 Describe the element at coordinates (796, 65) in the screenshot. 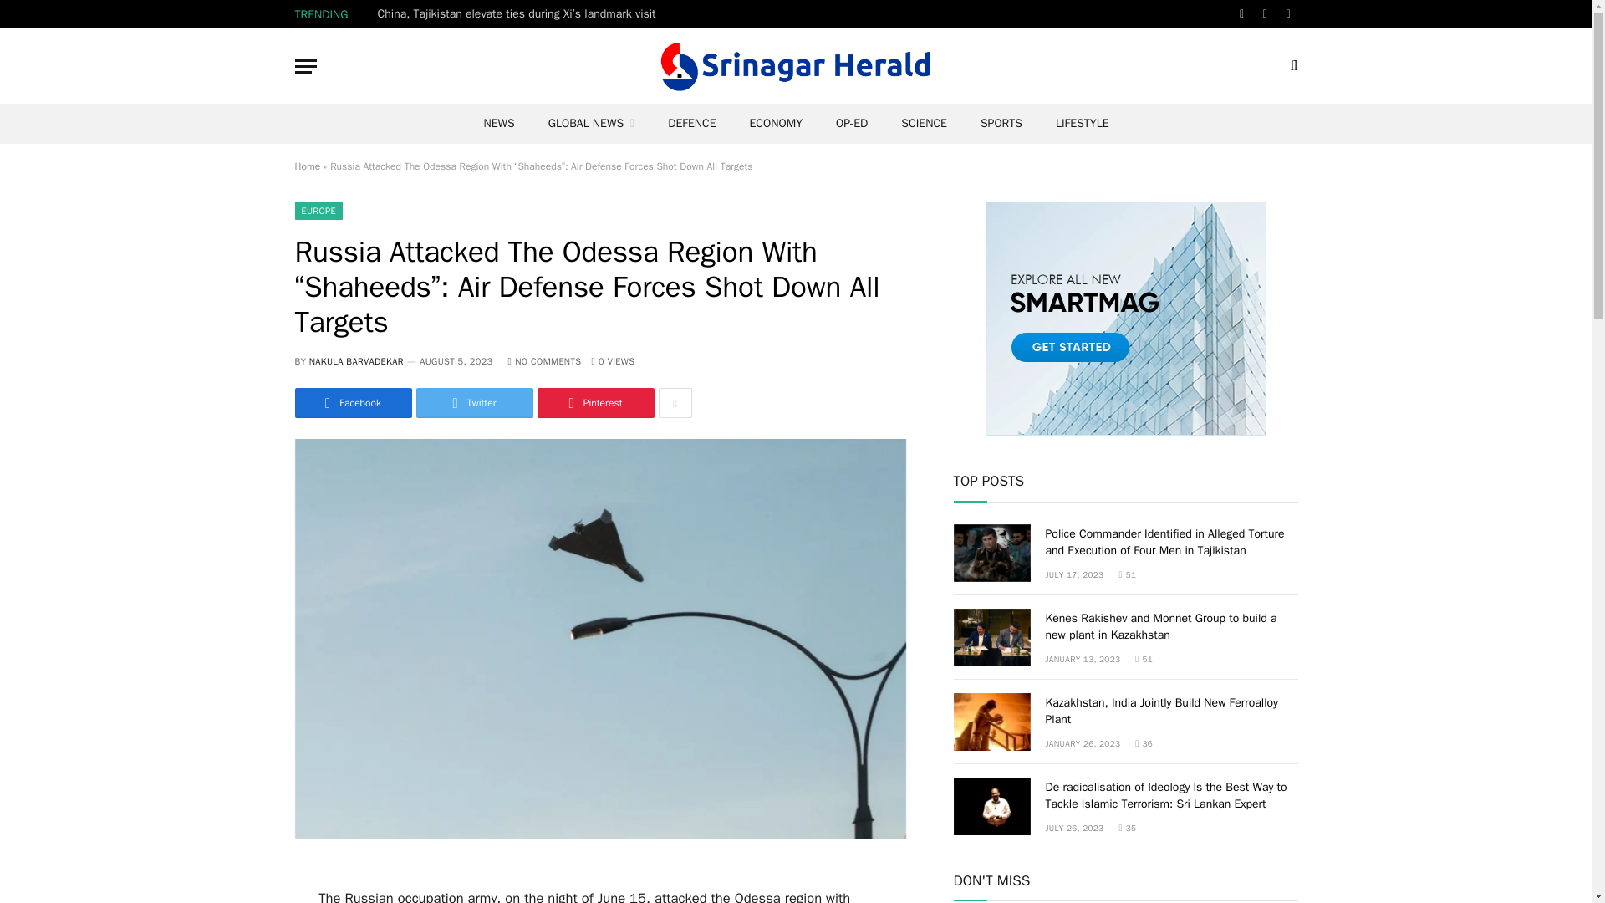

I see `Srinagar Herald` at that location.